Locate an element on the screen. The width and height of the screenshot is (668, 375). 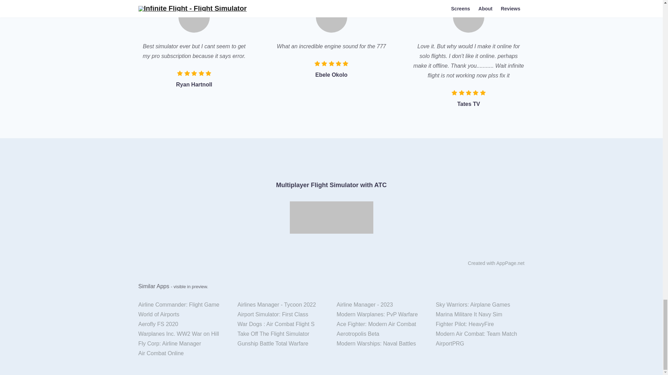
Ace Fighter: Modern Air Combat is located at coordinates (381, 324).